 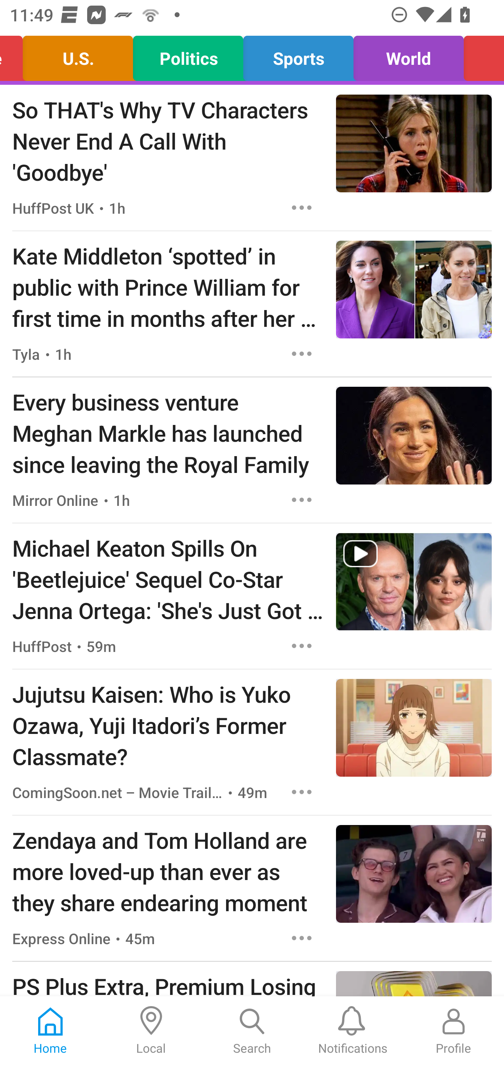 What do you see at coordinates (302, 207) in the screenshot?
I see `Options` at bounding box center [302, 207].